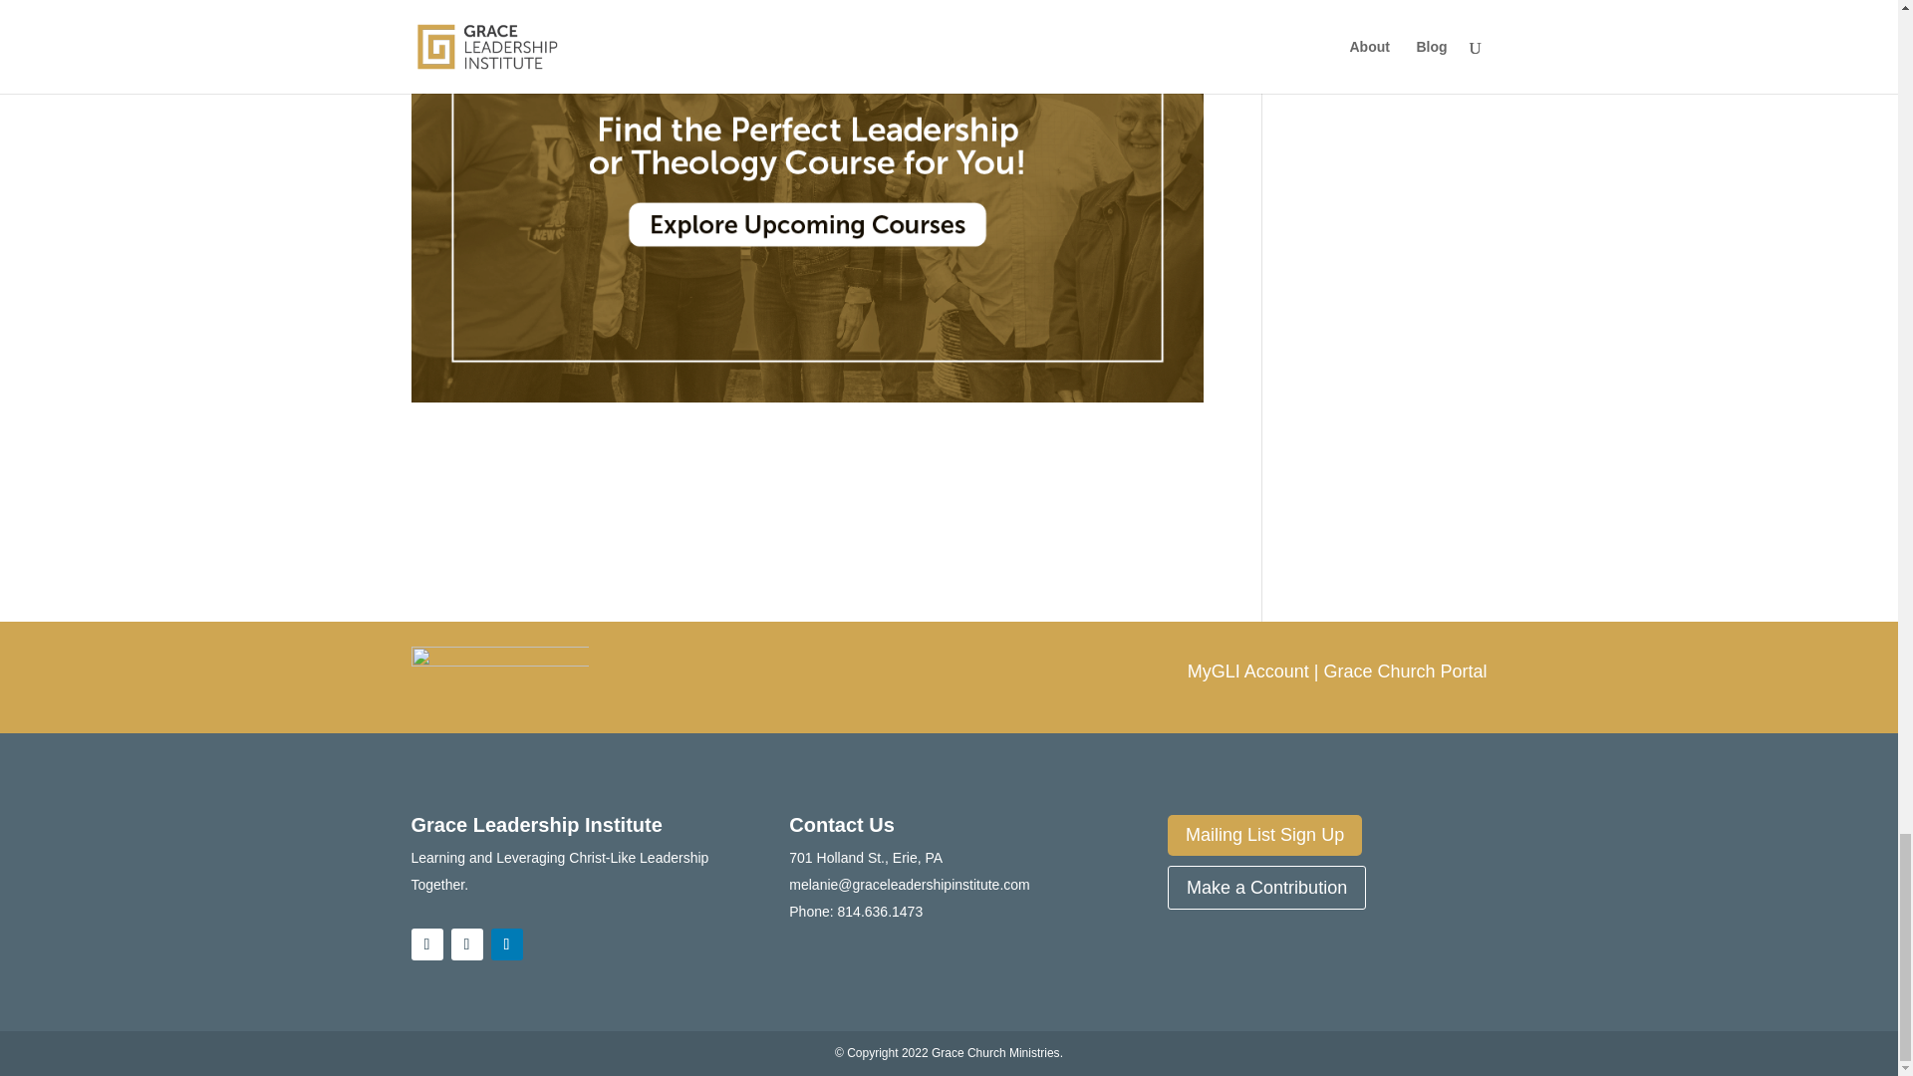  I want to click on Grace Church Ministries, so click(995, 1052).